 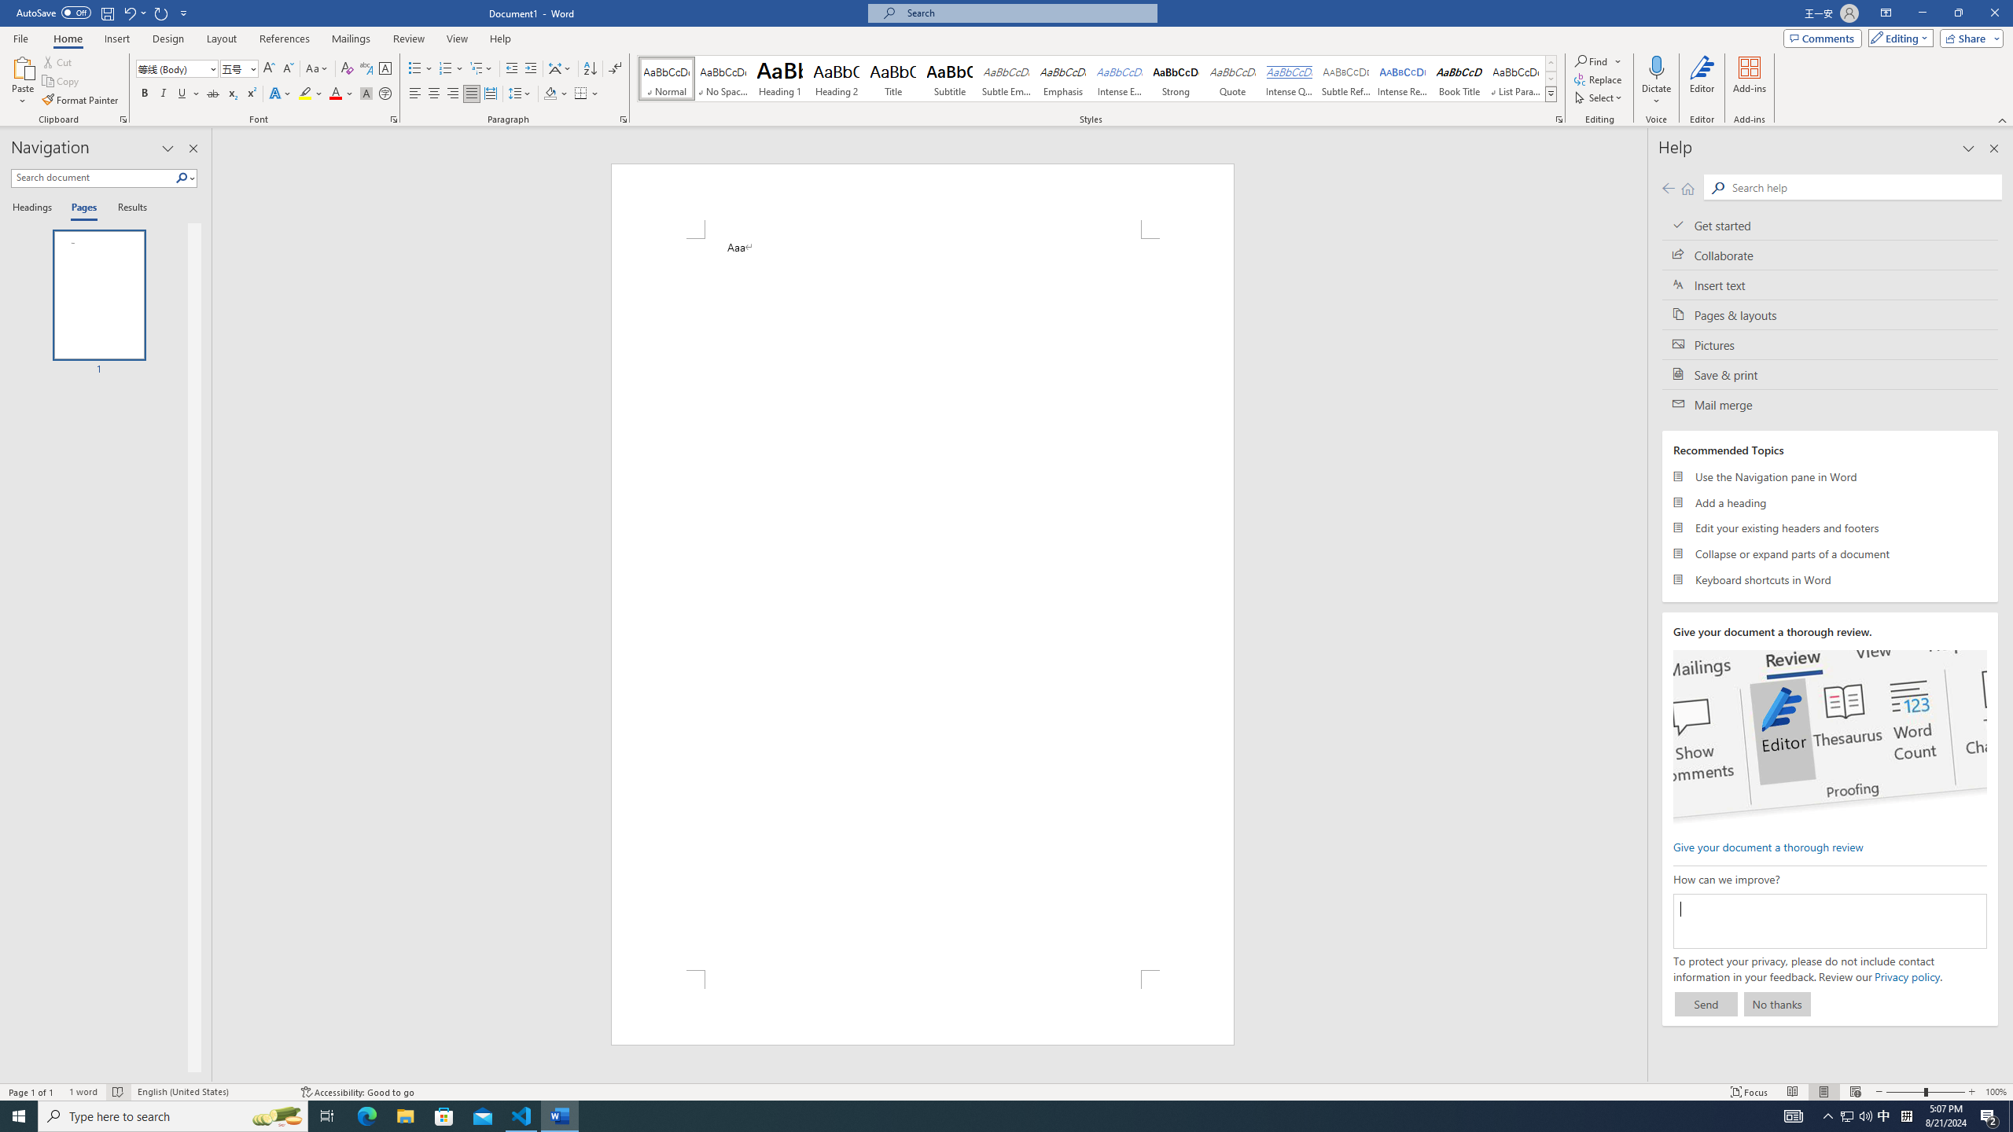 I want to click on Font..., so click(x=395, y=119).